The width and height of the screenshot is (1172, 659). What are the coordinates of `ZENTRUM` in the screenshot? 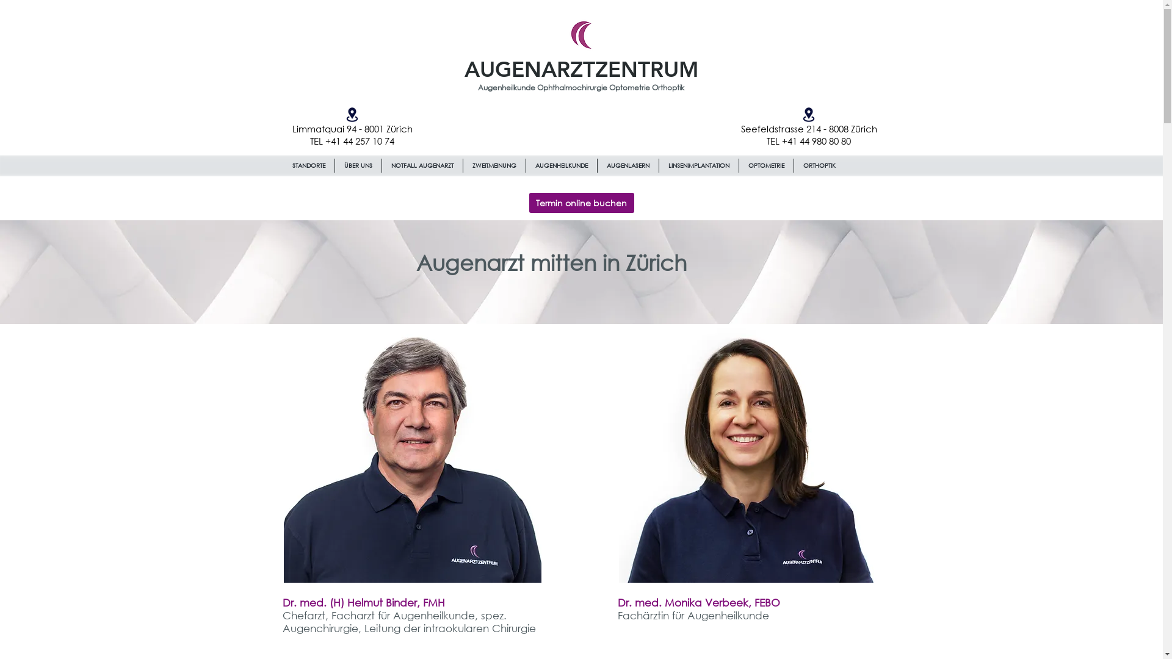 It's located at (646, 70).